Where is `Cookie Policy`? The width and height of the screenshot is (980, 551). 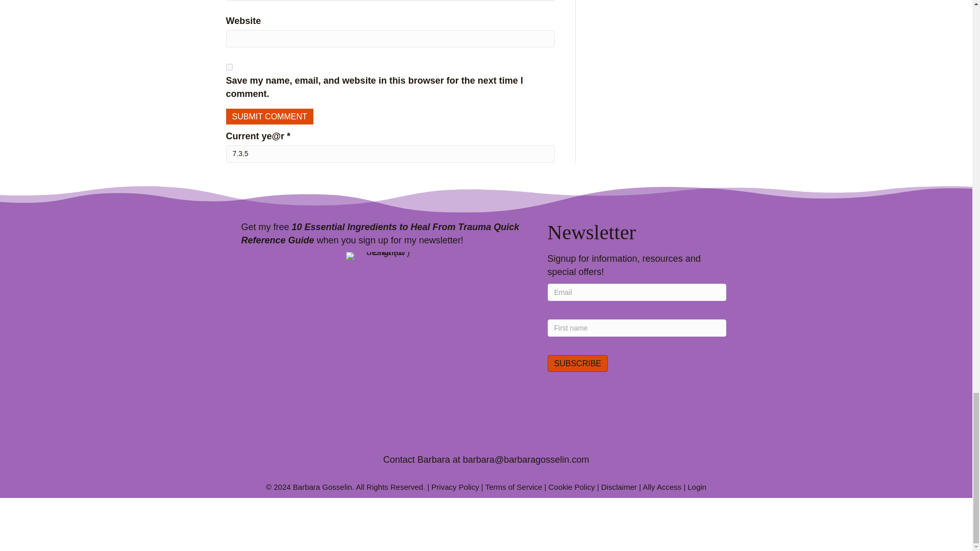
Cookie Policy is located at coordinates (572, 487).